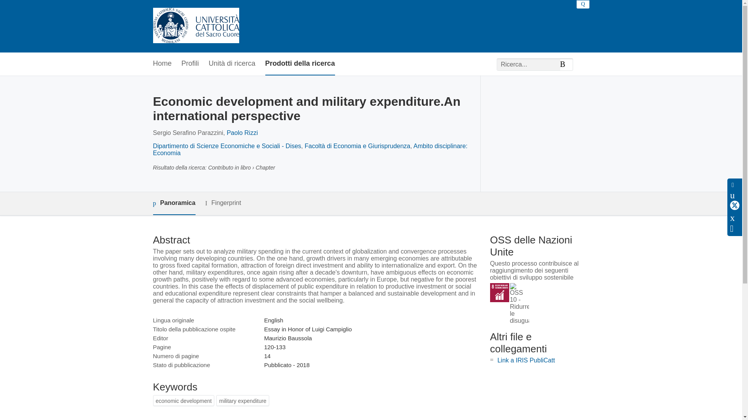  I want to click on Dipartimento di Scienze Economiche e Sociali - Dises, so click(227, 146).